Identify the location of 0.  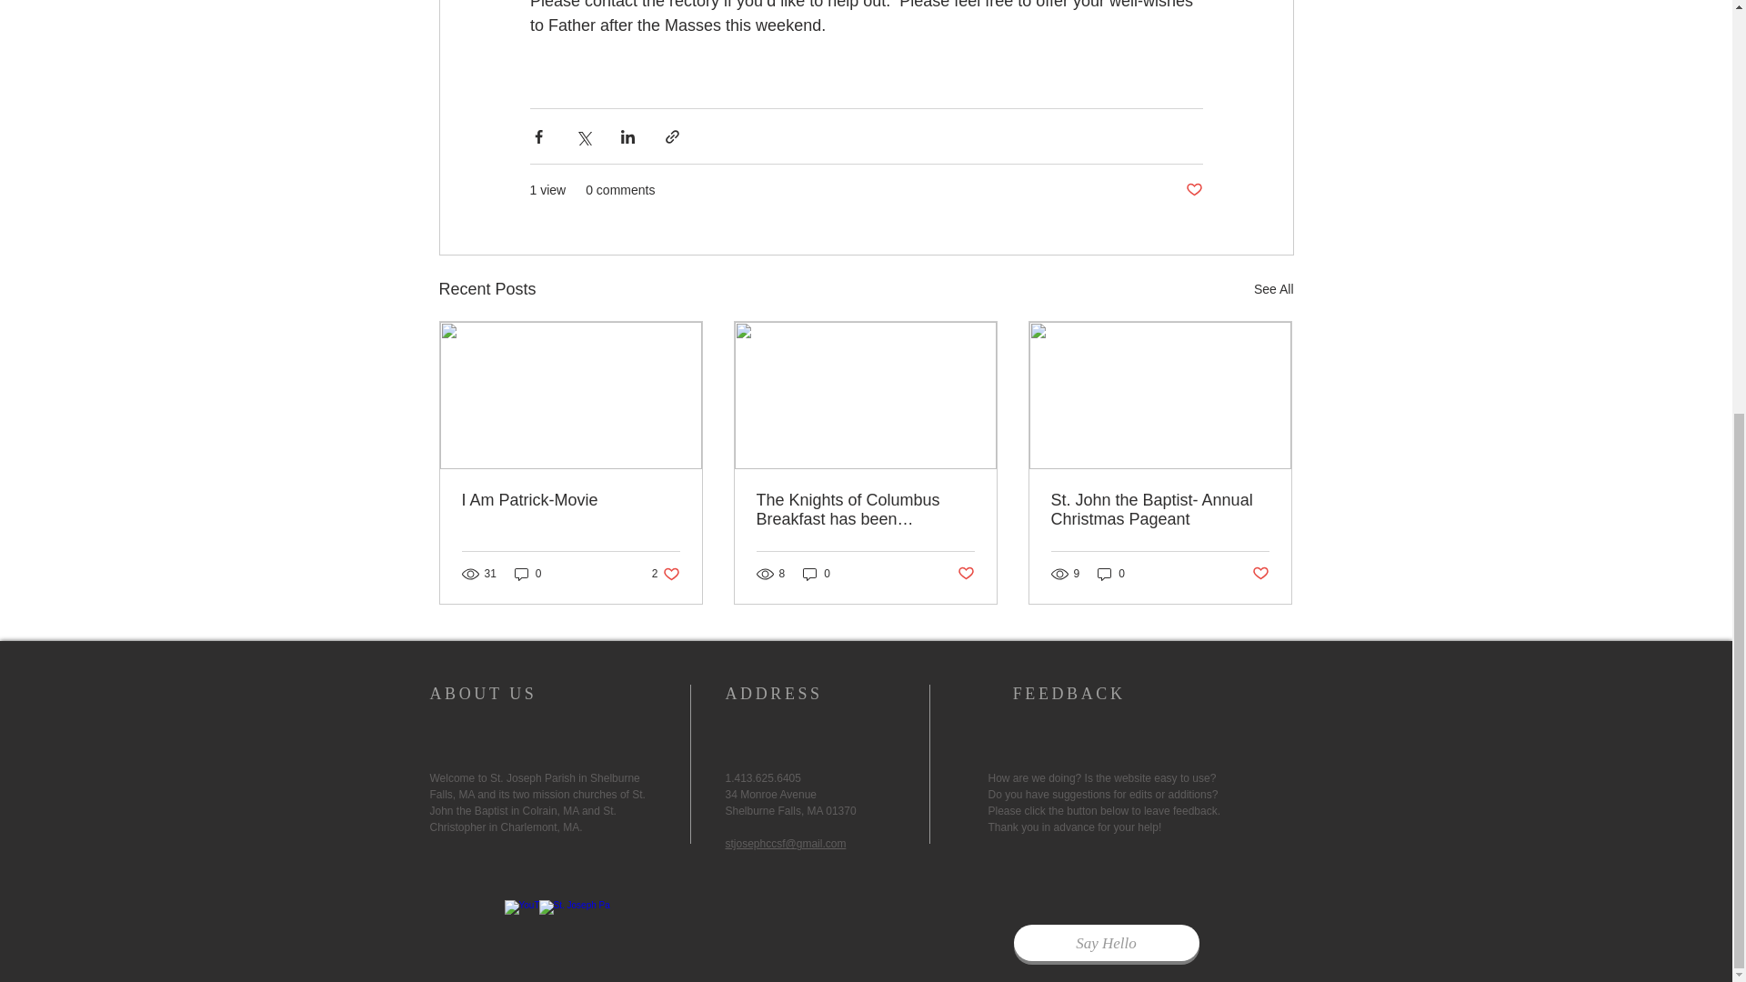
(966, 574).